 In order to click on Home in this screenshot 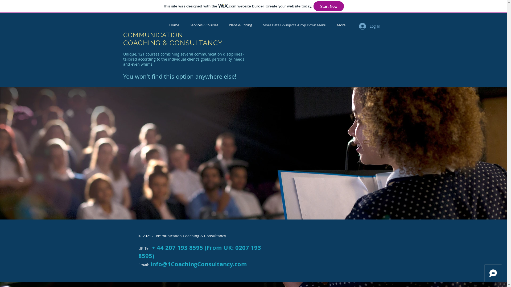, I will do `click(174, 25)`.